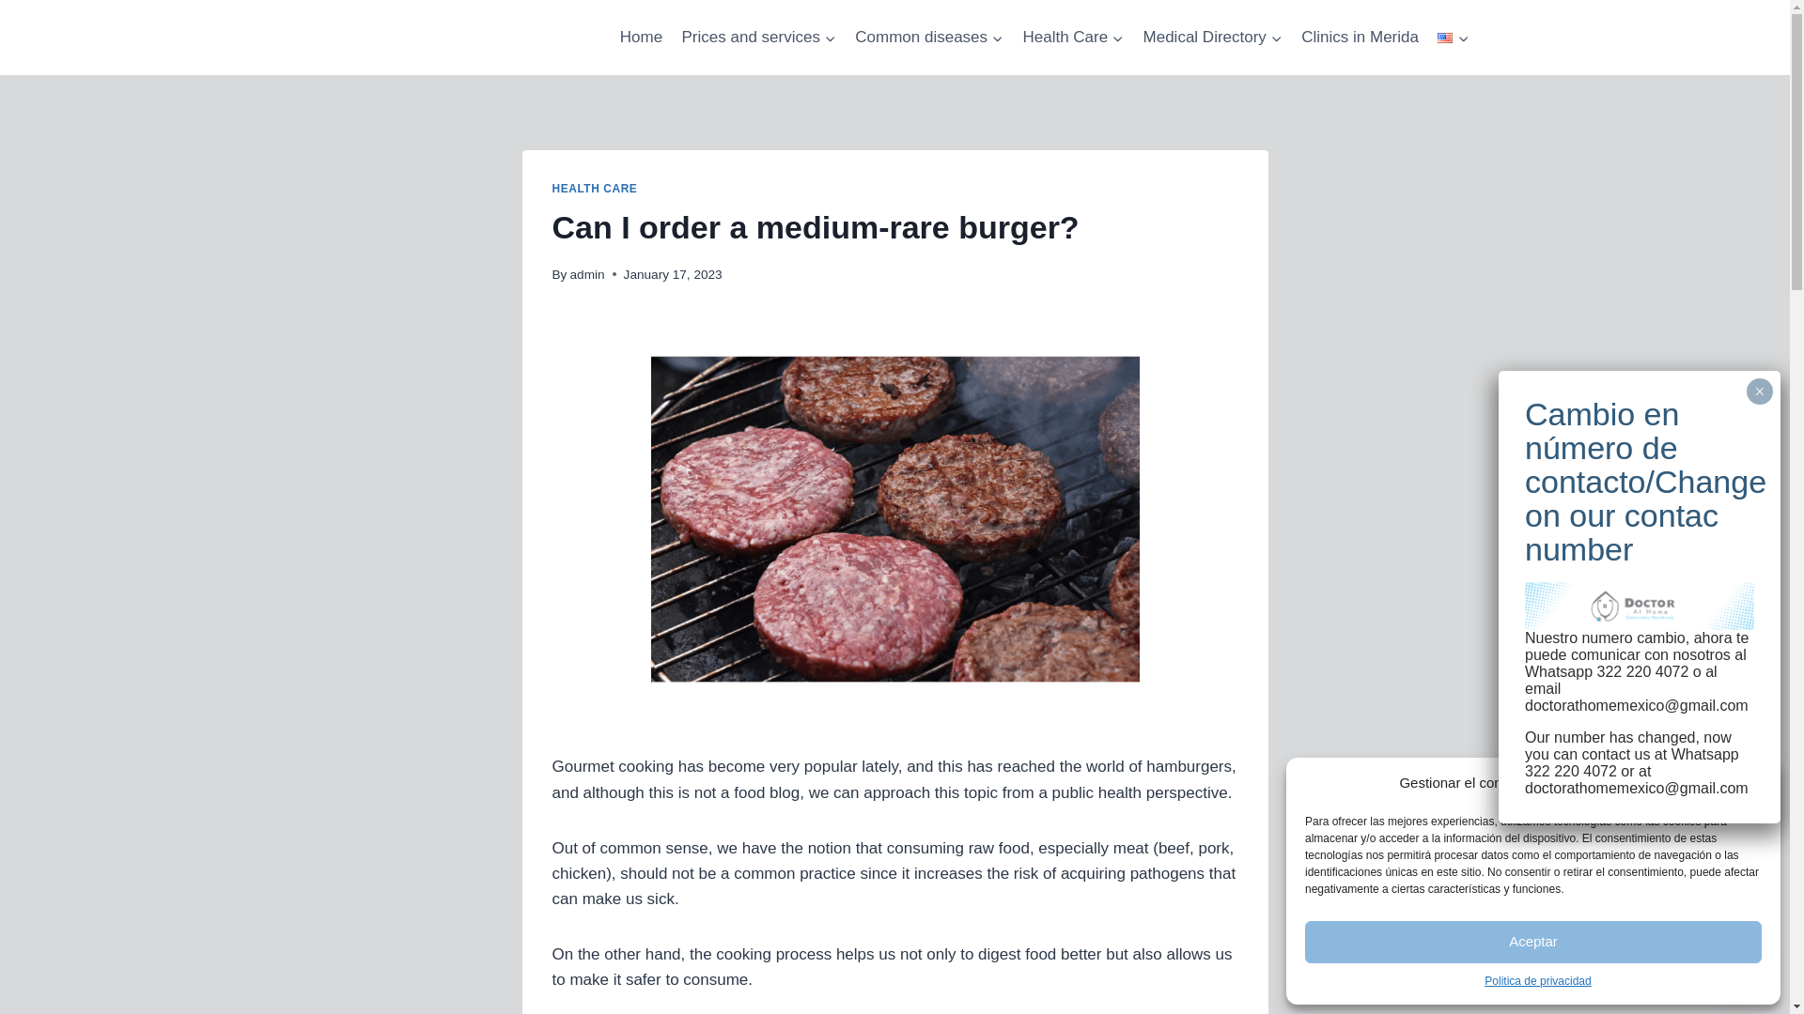  I want to click on Prices and services, so click(758, 38).